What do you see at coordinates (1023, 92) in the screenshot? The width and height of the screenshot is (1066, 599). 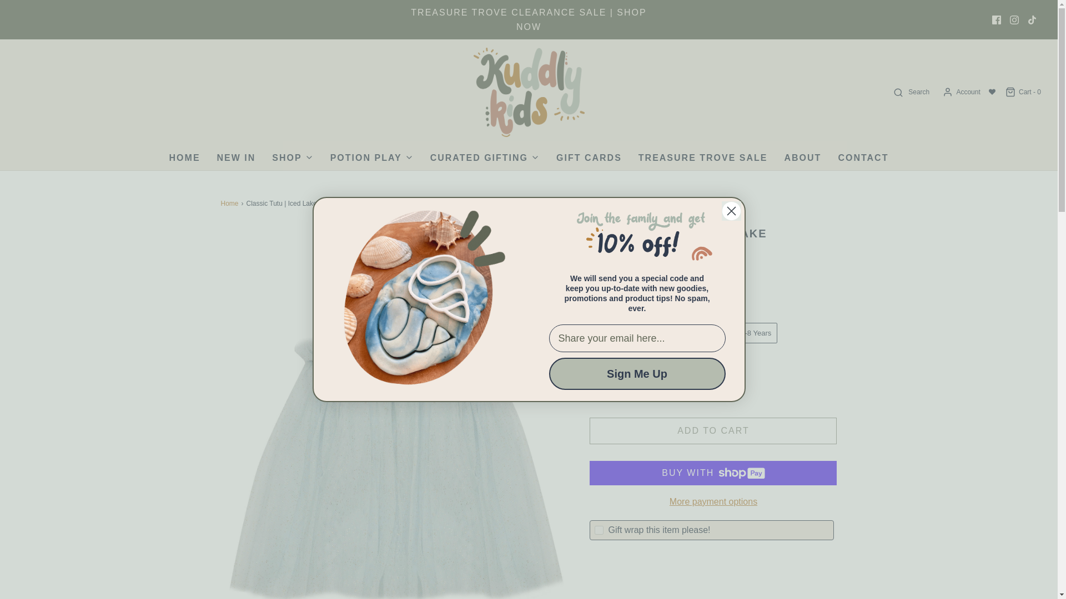 I see `Cart` at bounding box center [1023, 92].